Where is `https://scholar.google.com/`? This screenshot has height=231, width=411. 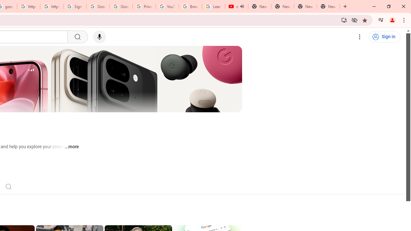
https://scholar.google.com/ is located at coordinates (52, 6).